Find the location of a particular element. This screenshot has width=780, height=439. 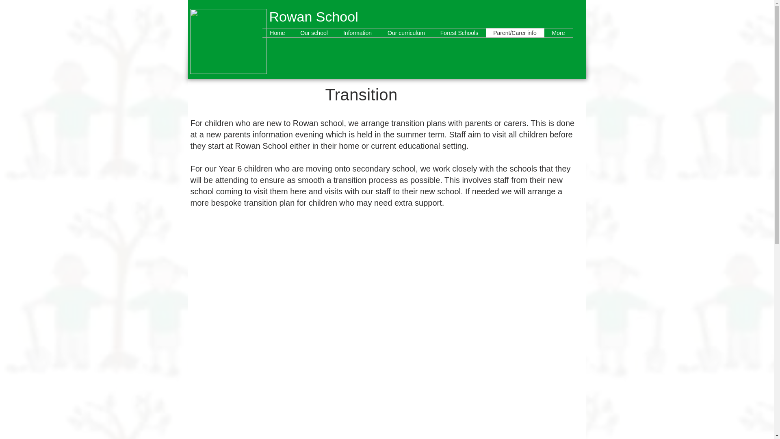

Information is located at coordinates (357, 33).